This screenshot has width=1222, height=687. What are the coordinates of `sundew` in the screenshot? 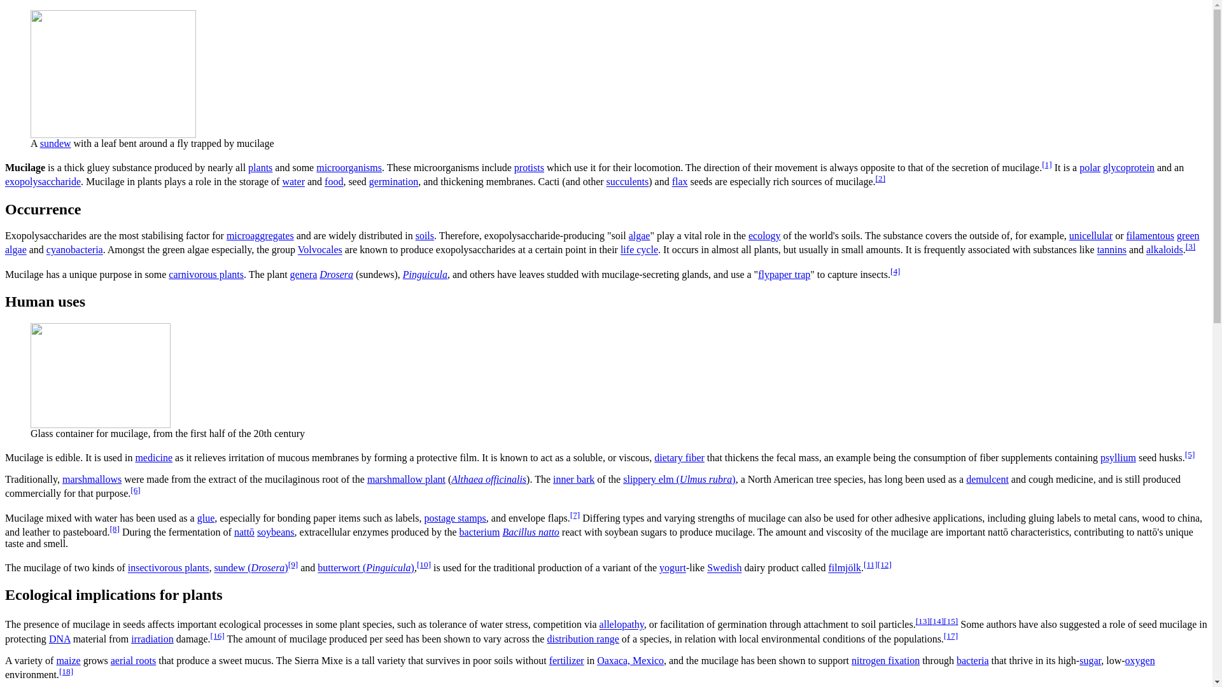 It's located at (55, 144).